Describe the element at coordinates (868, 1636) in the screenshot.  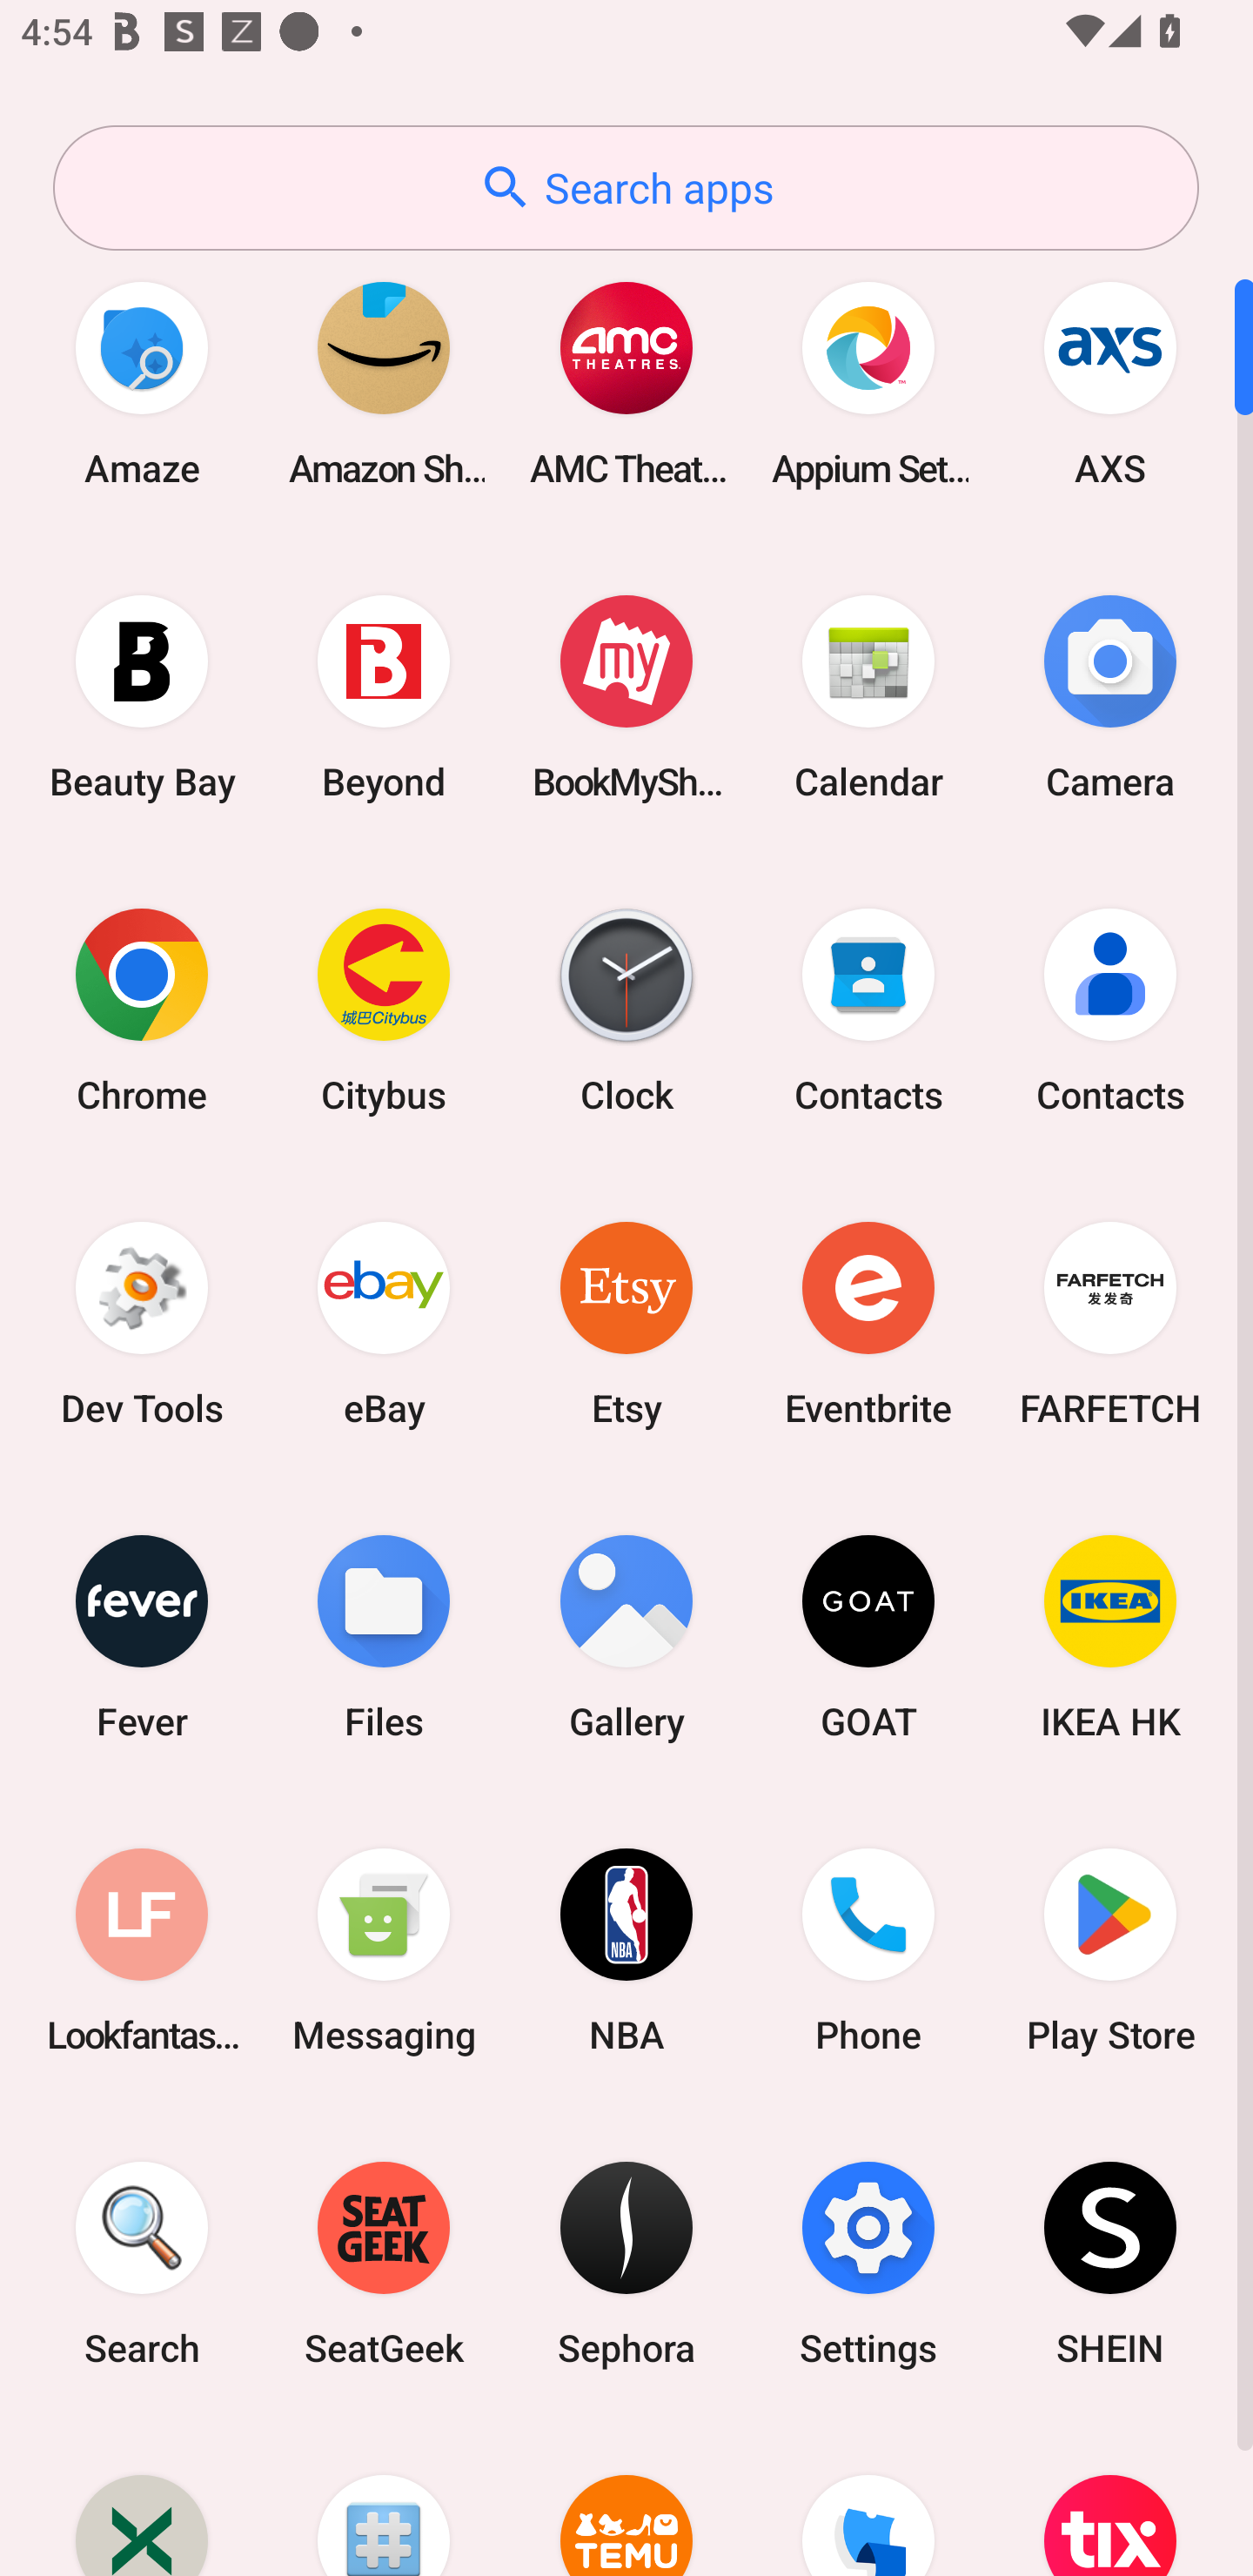
I see `GOAT` at that location.